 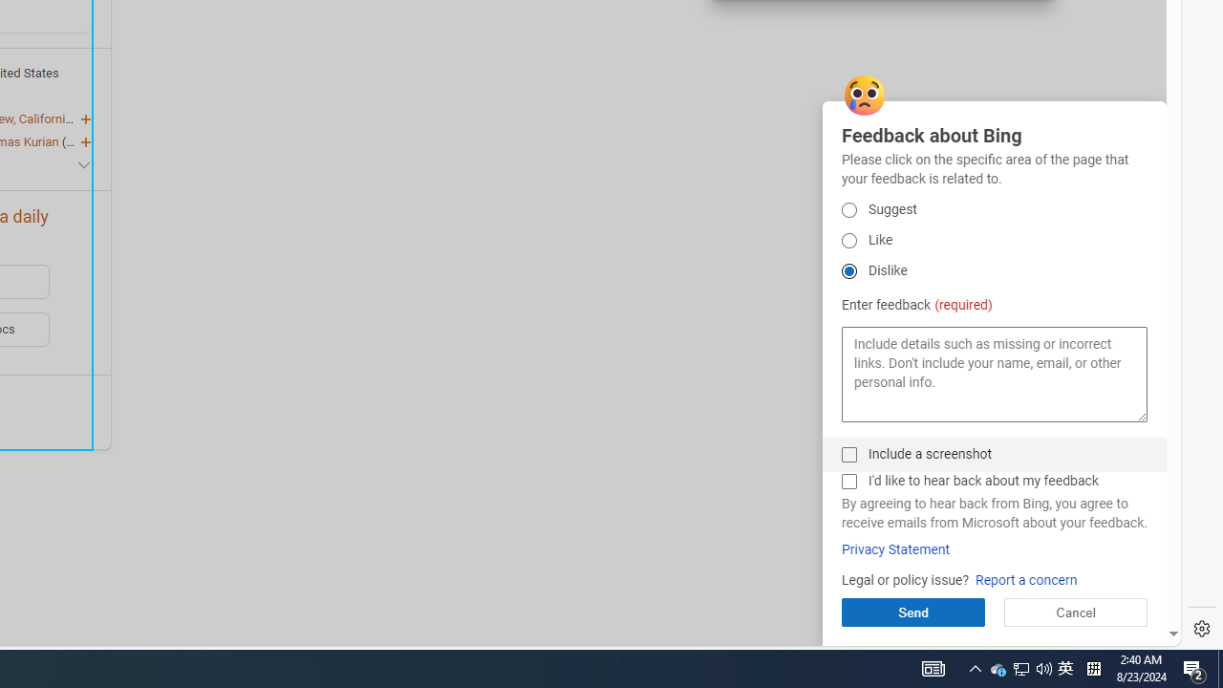 I want to click on Tray Input Indicator - Chinese (Simplified, China), so click(x=1093, y=669).